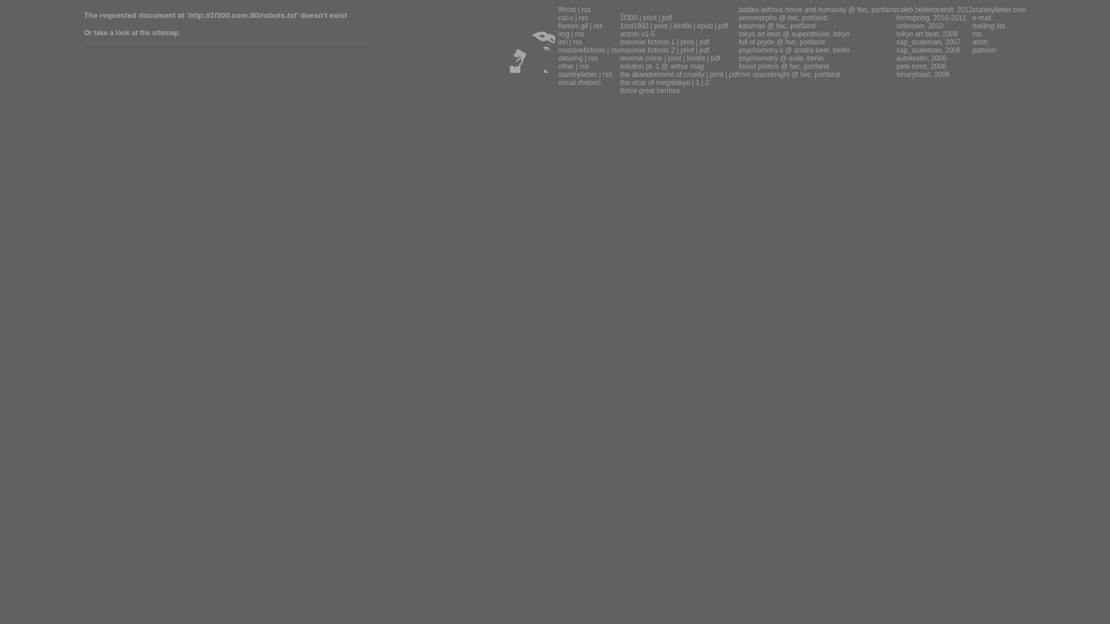  I want to click on tokyo art beat @ superdeluxe, tokyo, so click(794, 34).